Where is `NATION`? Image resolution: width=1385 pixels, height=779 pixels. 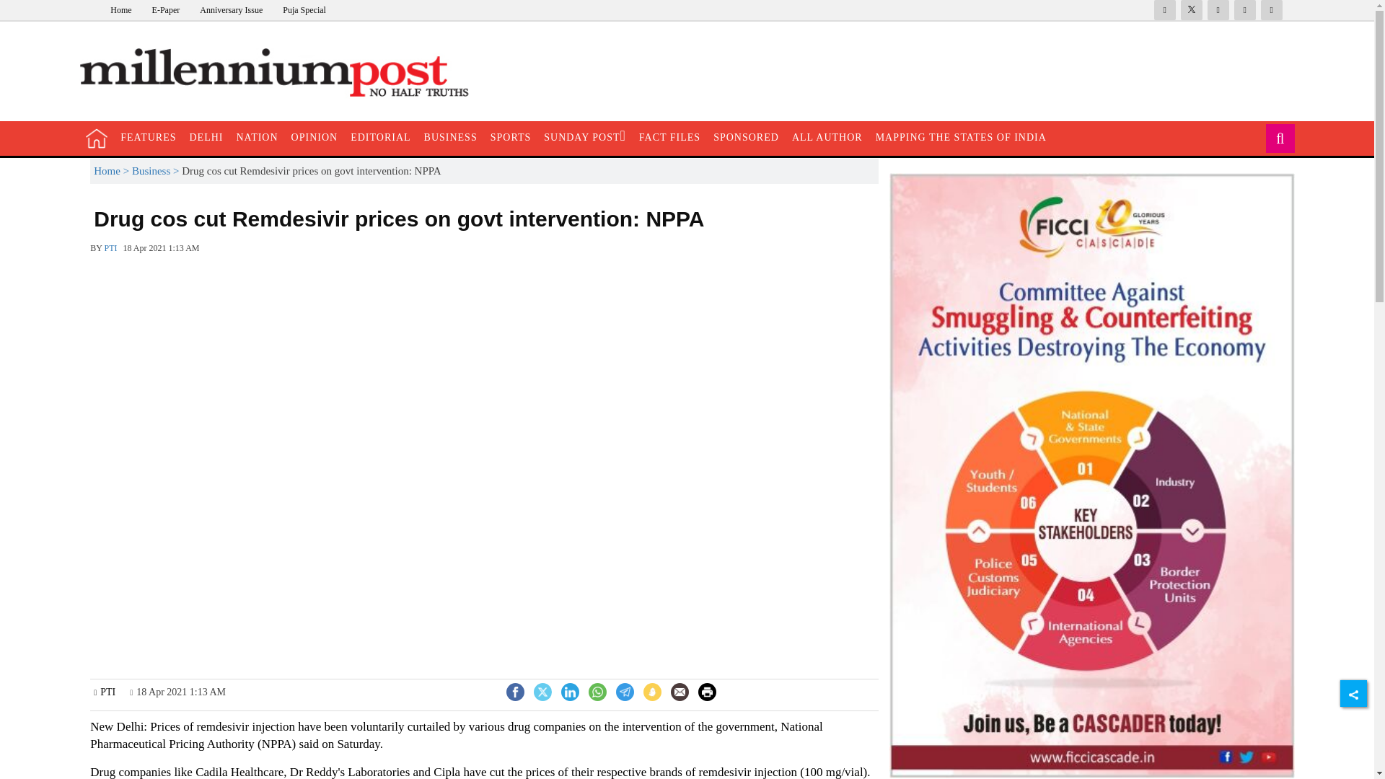 NATION is located at coordinates (257, 137).